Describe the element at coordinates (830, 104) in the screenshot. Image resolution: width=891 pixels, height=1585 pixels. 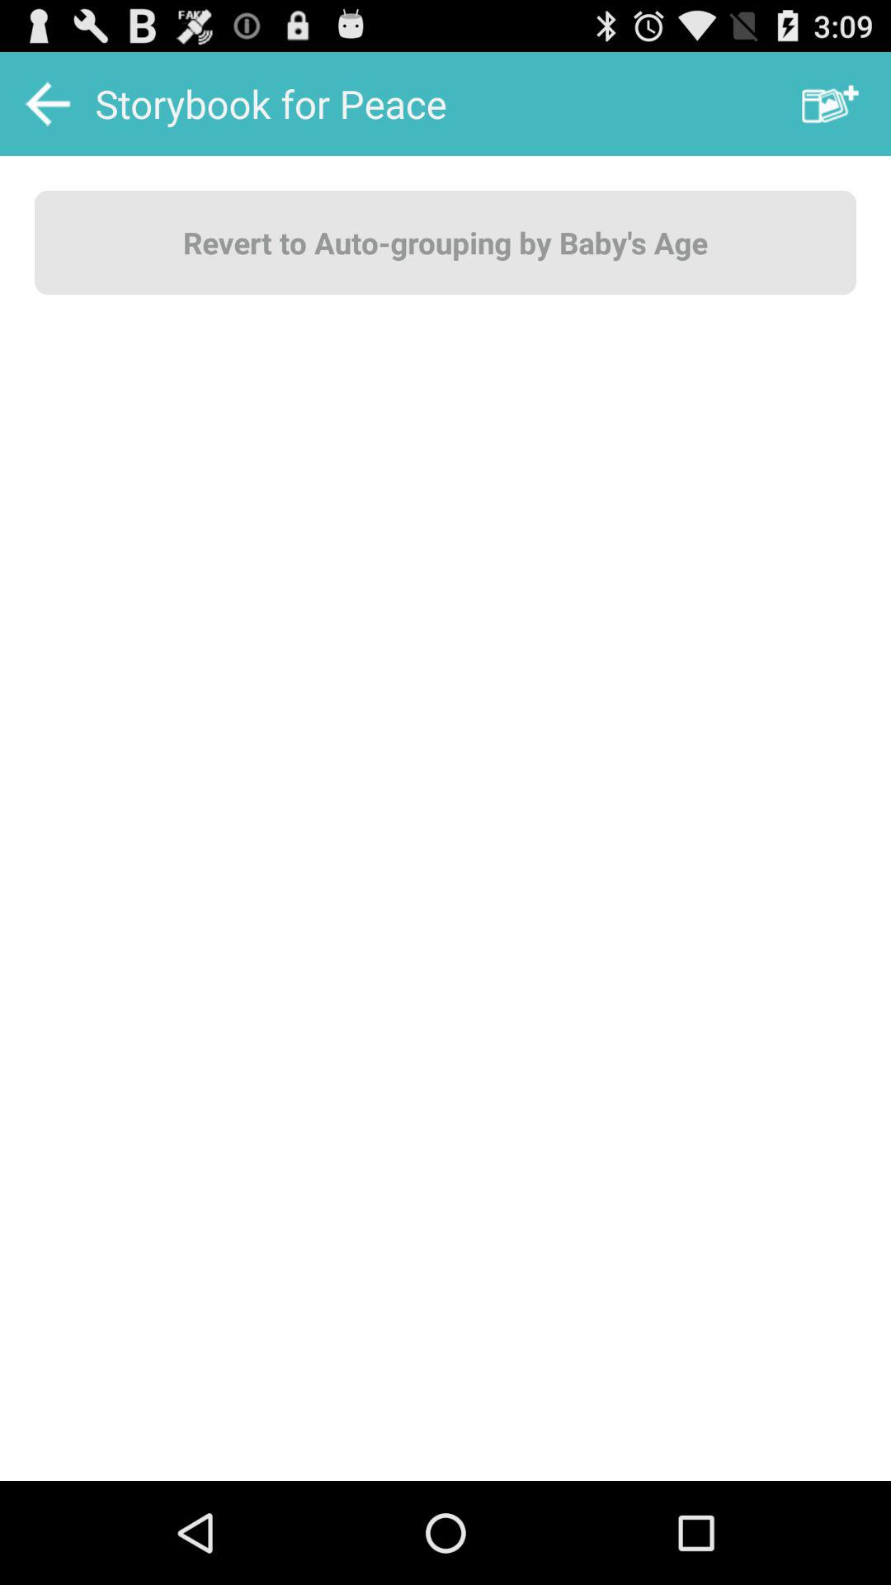
I see `open item above revert to auto item` at that location.